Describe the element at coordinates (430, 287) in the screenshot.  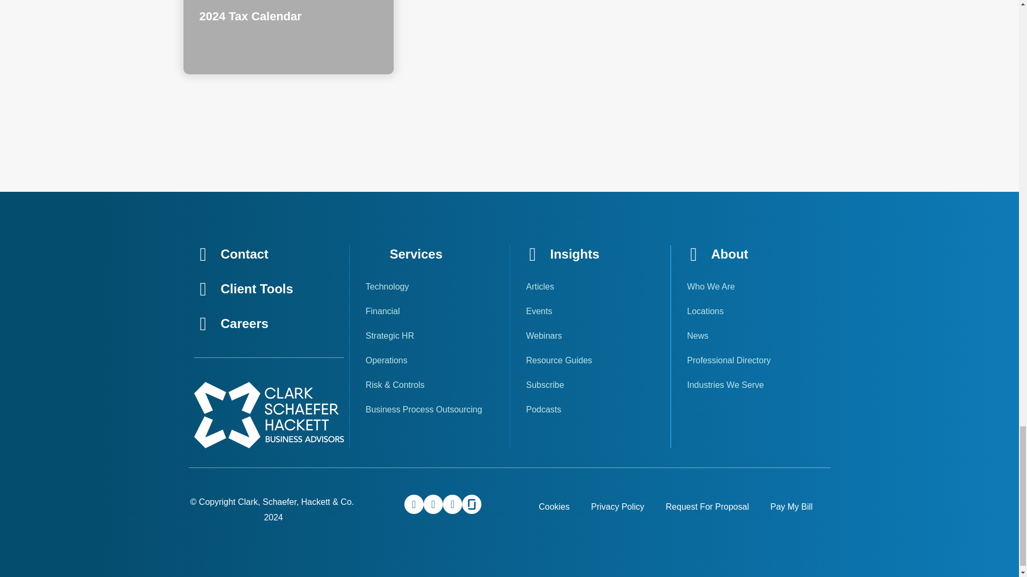
I see `Technology` at that location.